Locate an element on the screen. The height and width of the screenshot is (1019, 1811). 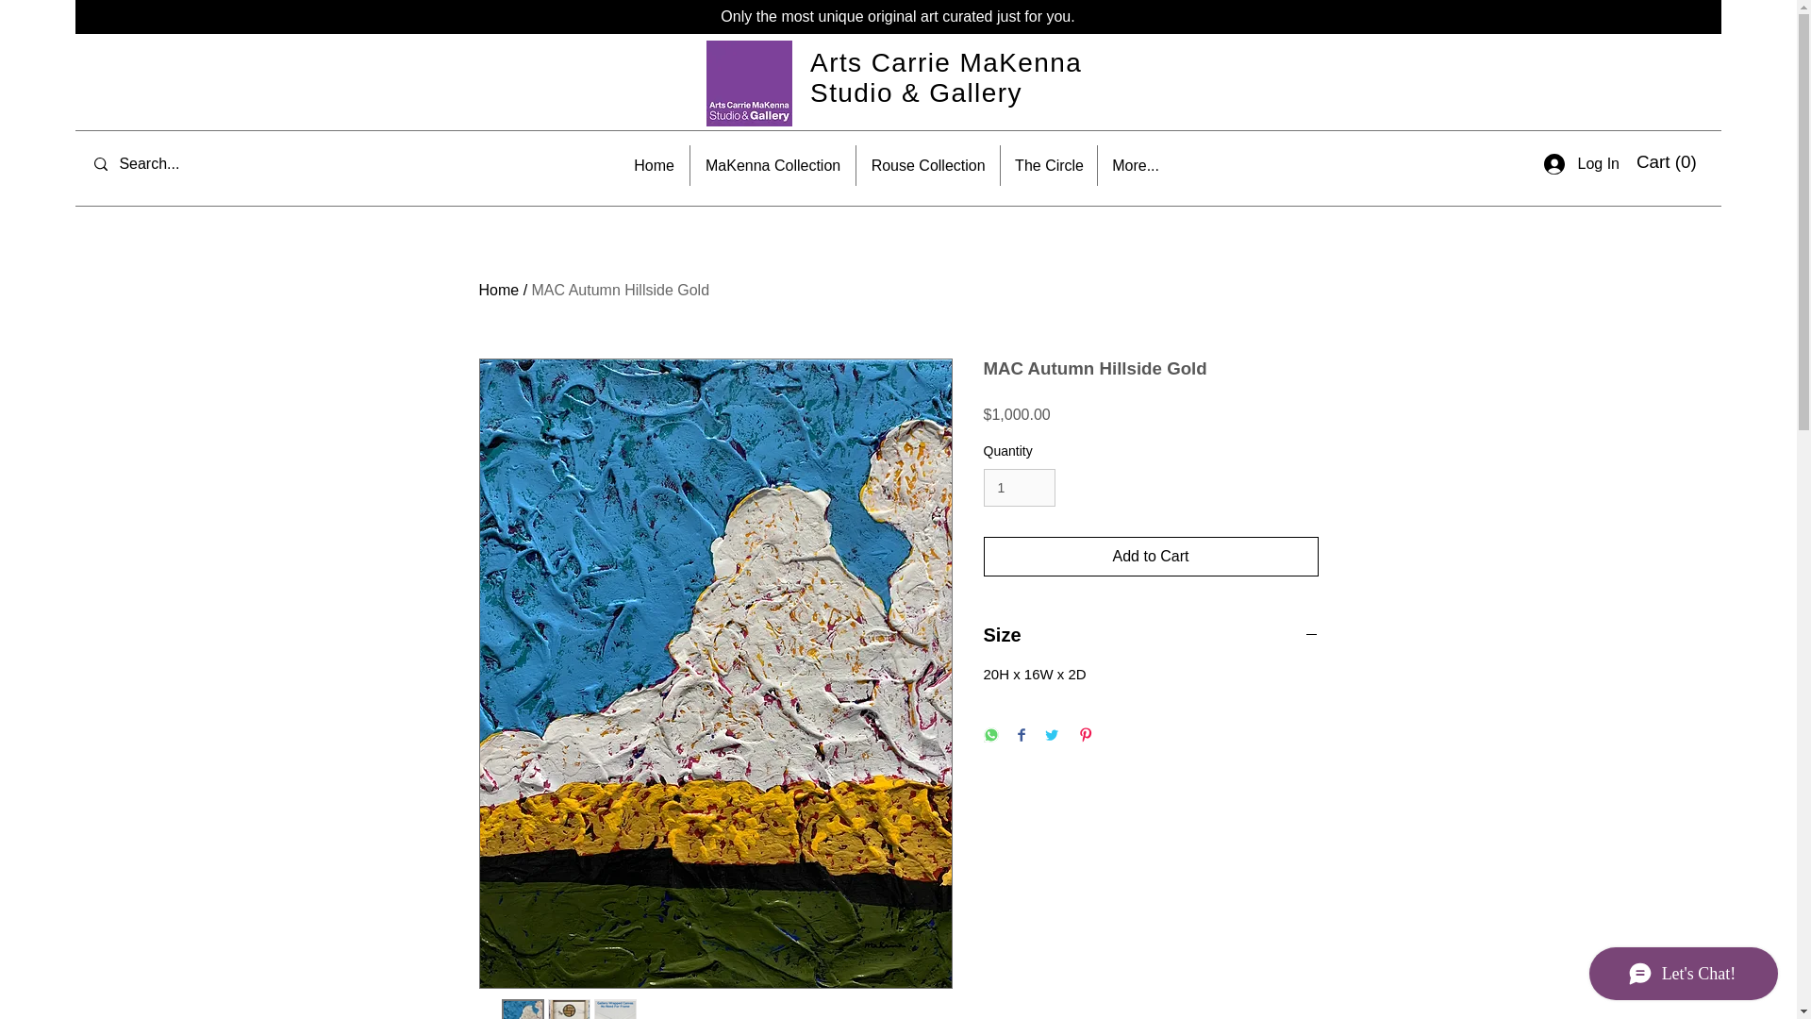
MAC Autumn Hillside Gold is located at coordinates (621, 291).